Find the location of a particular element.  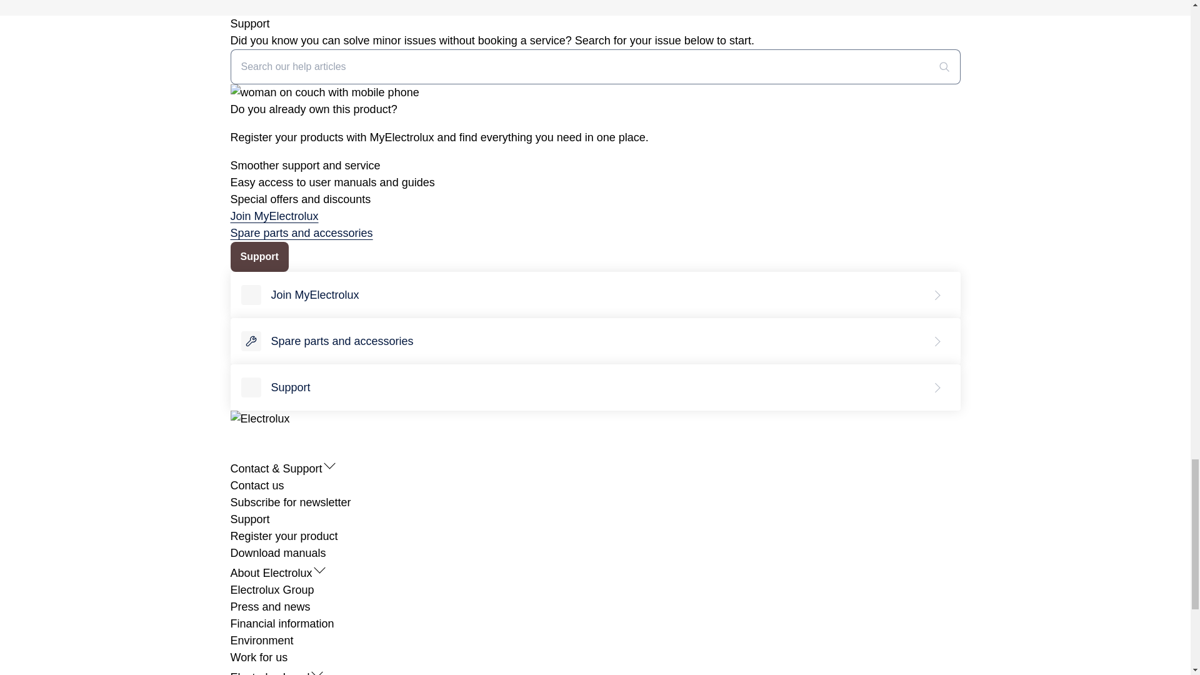

Environment is located at coordinates (261, 640).